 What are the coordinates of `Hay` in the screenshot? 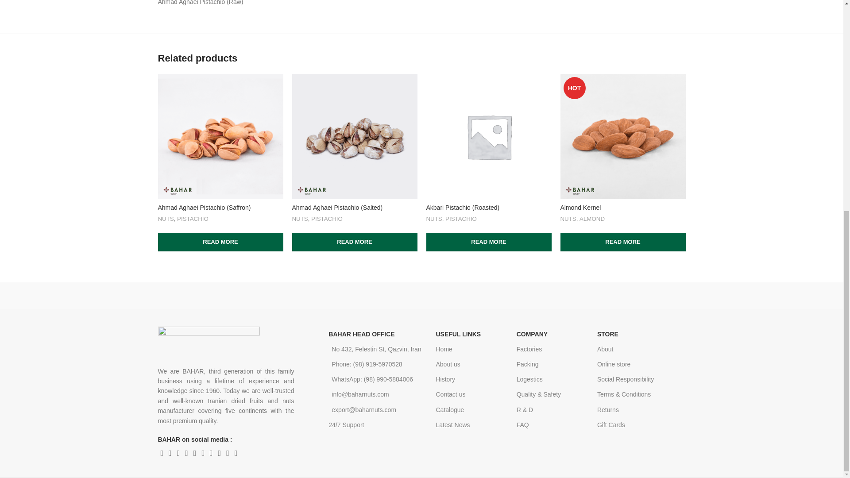 It's located at (799, 296).